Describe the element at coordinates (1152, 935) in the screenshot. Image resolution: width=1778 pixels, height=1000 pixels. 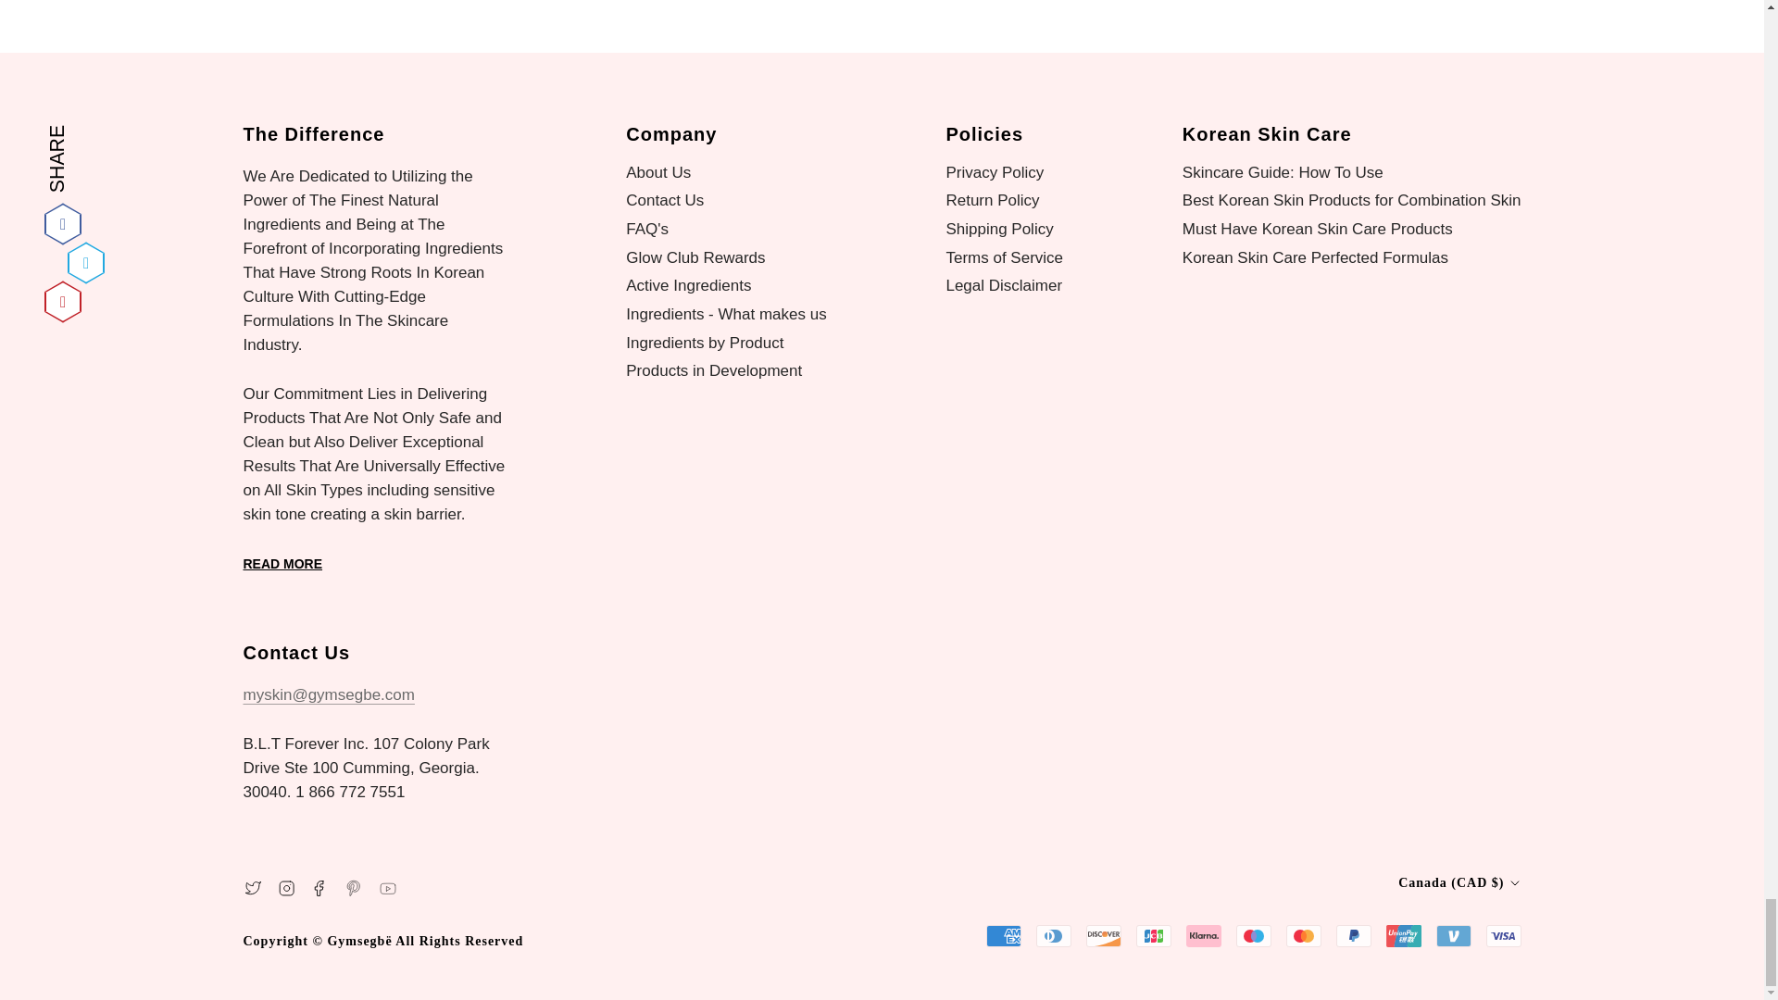
I see `JCB` at that location.